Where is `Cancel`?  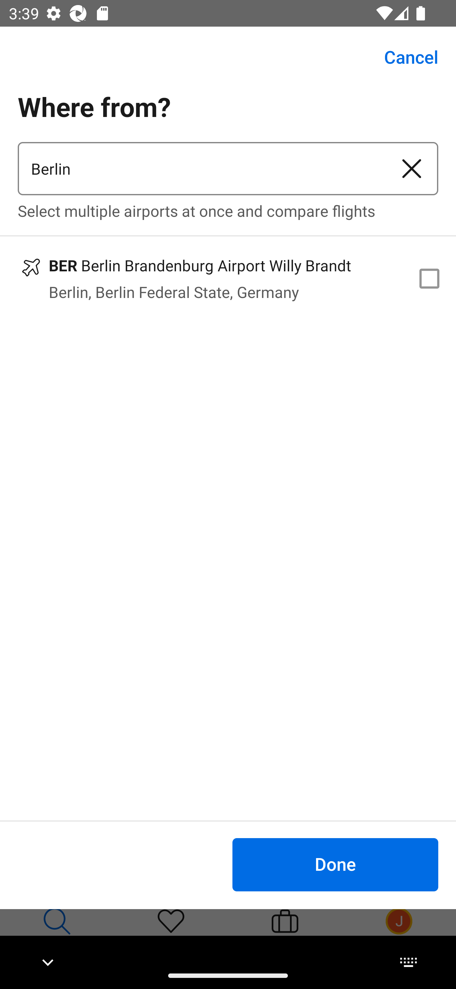 Cancel is located at coordinates (404, 57).